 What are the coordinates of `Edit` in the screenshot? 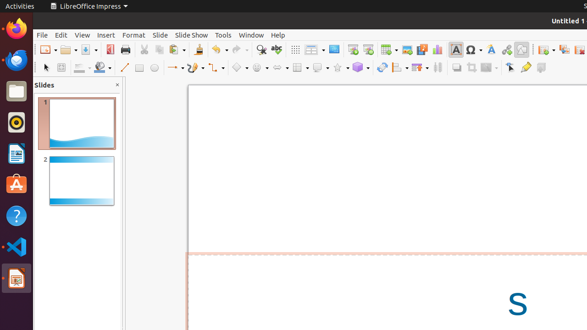 It's located at (61, 35).